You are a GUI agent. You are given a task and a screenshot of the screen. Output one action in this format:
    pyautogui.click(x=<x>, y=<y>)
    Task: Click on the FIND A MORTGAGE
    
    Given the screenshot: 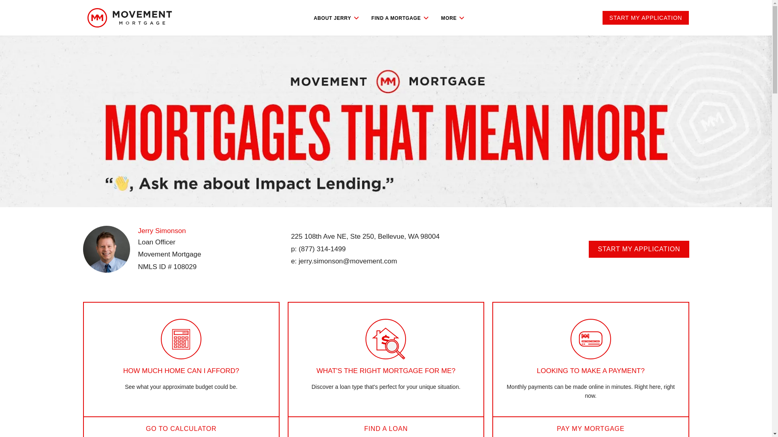 What is the action you would take?
    pyautogui.click(x=400, y=18)
    